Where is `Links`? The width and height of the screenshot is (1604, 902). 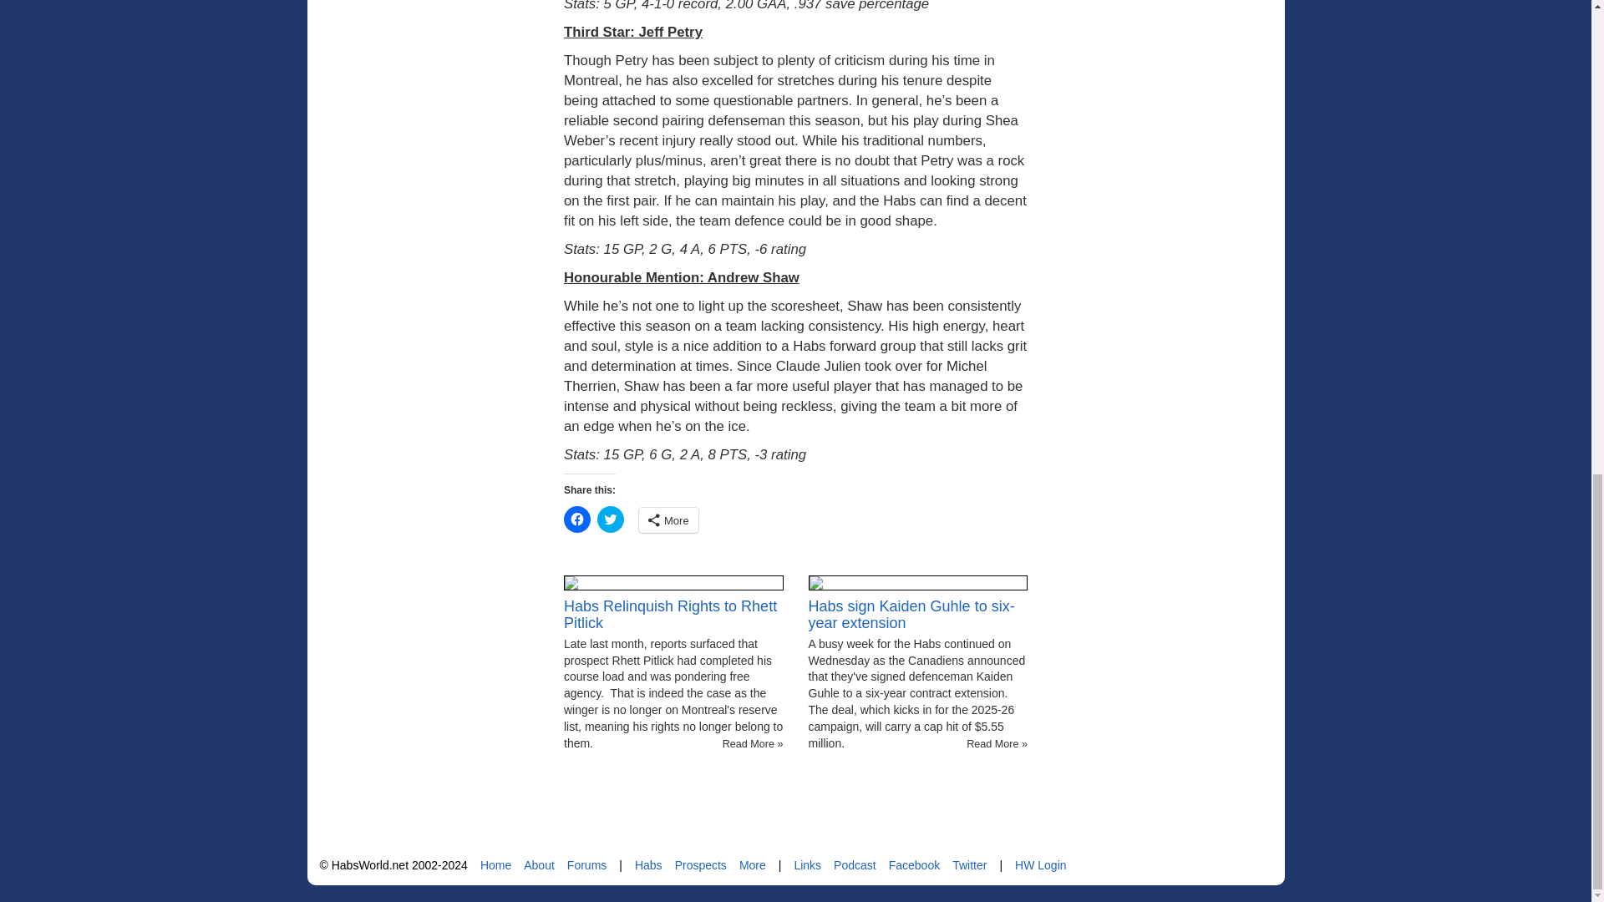 Links is located at coordinates (807, 865).